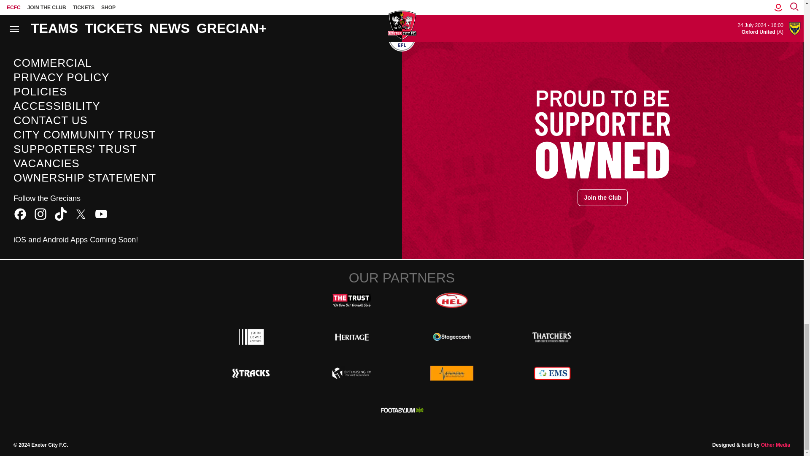  What do you see at coordinates (552, 373) in the screenshot?
I see `EMS` at bounding box center [552, 373].